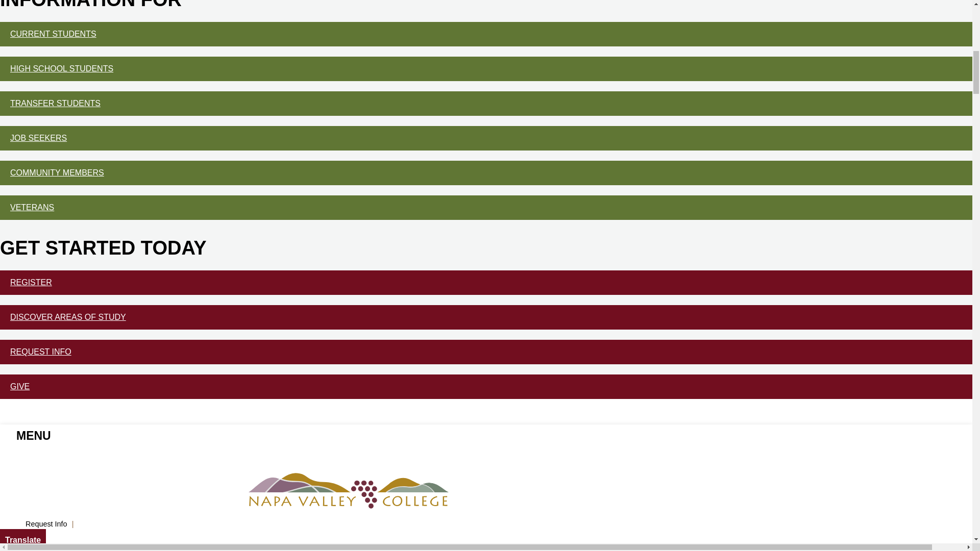 The width and height of the screenshot is (980, 551). What do you see at coordinates (486, 103) in the screenshot?
I see `TRANSFER STUDENTS` at bounding box center [486, 103].